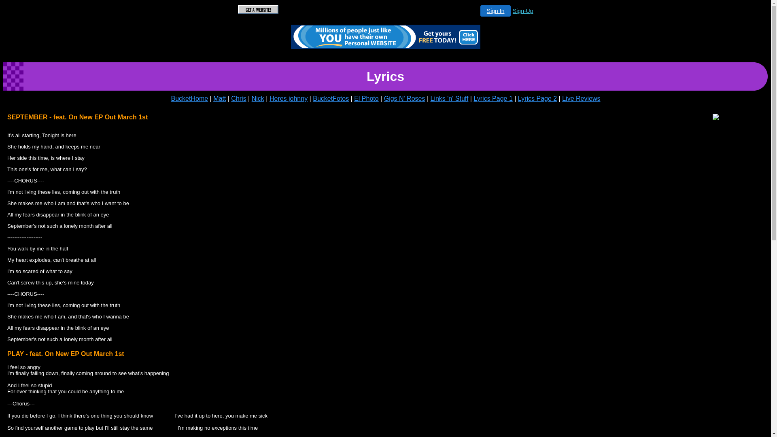 This screenshot has width=777, height=437. I want to click on Matt, so click(219, 99).